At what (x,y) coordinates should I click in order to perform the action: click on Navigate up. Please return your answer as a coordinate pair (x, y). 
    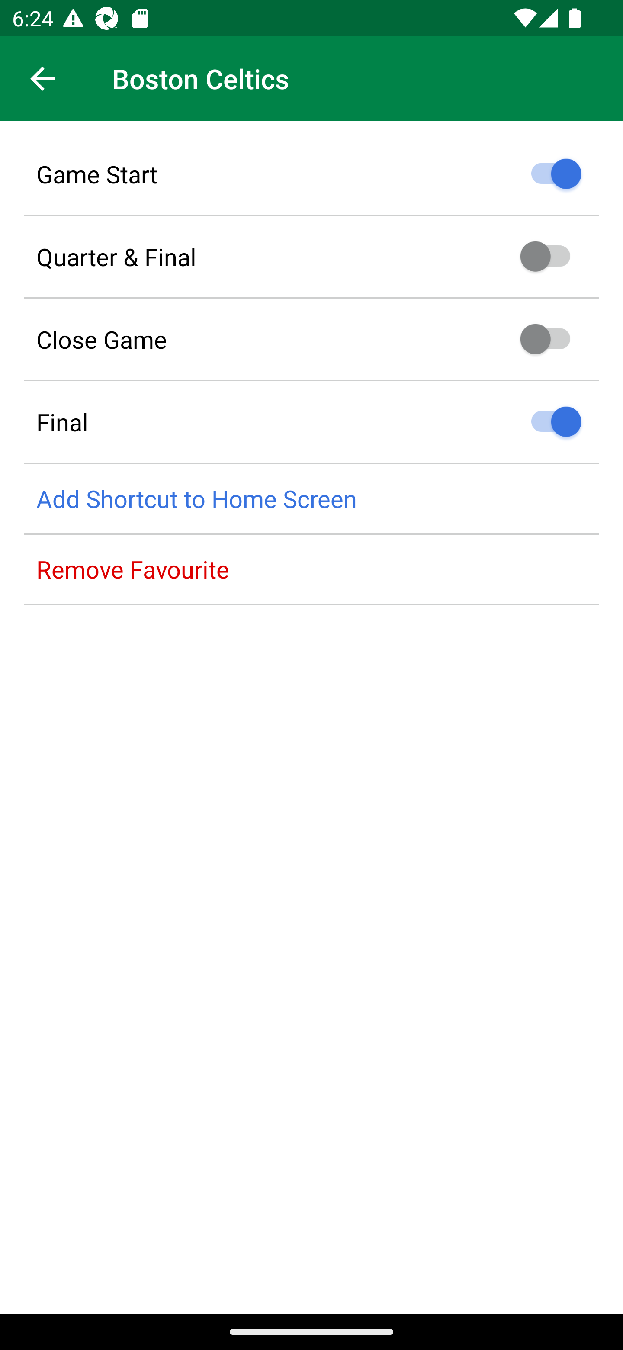
    Looking at the image, I should click on (42, 79).